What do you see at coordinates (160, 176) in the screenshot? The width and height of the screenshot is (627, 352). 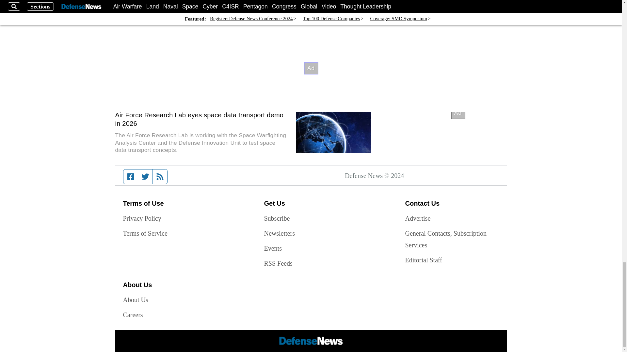 I see `RSS feed` at bounding box center [160, 176].